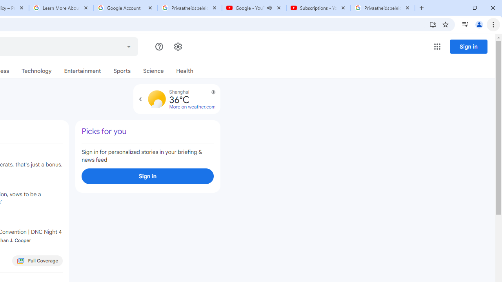 The image size is (502, 282). What do you see at coordinates (140, 99) in the screenshot?
I see `Expand to view forecast` at bounding box center [140, 99].